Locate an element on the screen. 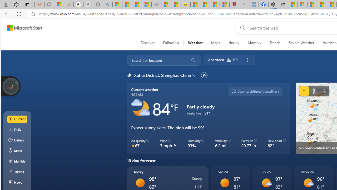  Aberdeen is located at coordinates (216, 60).